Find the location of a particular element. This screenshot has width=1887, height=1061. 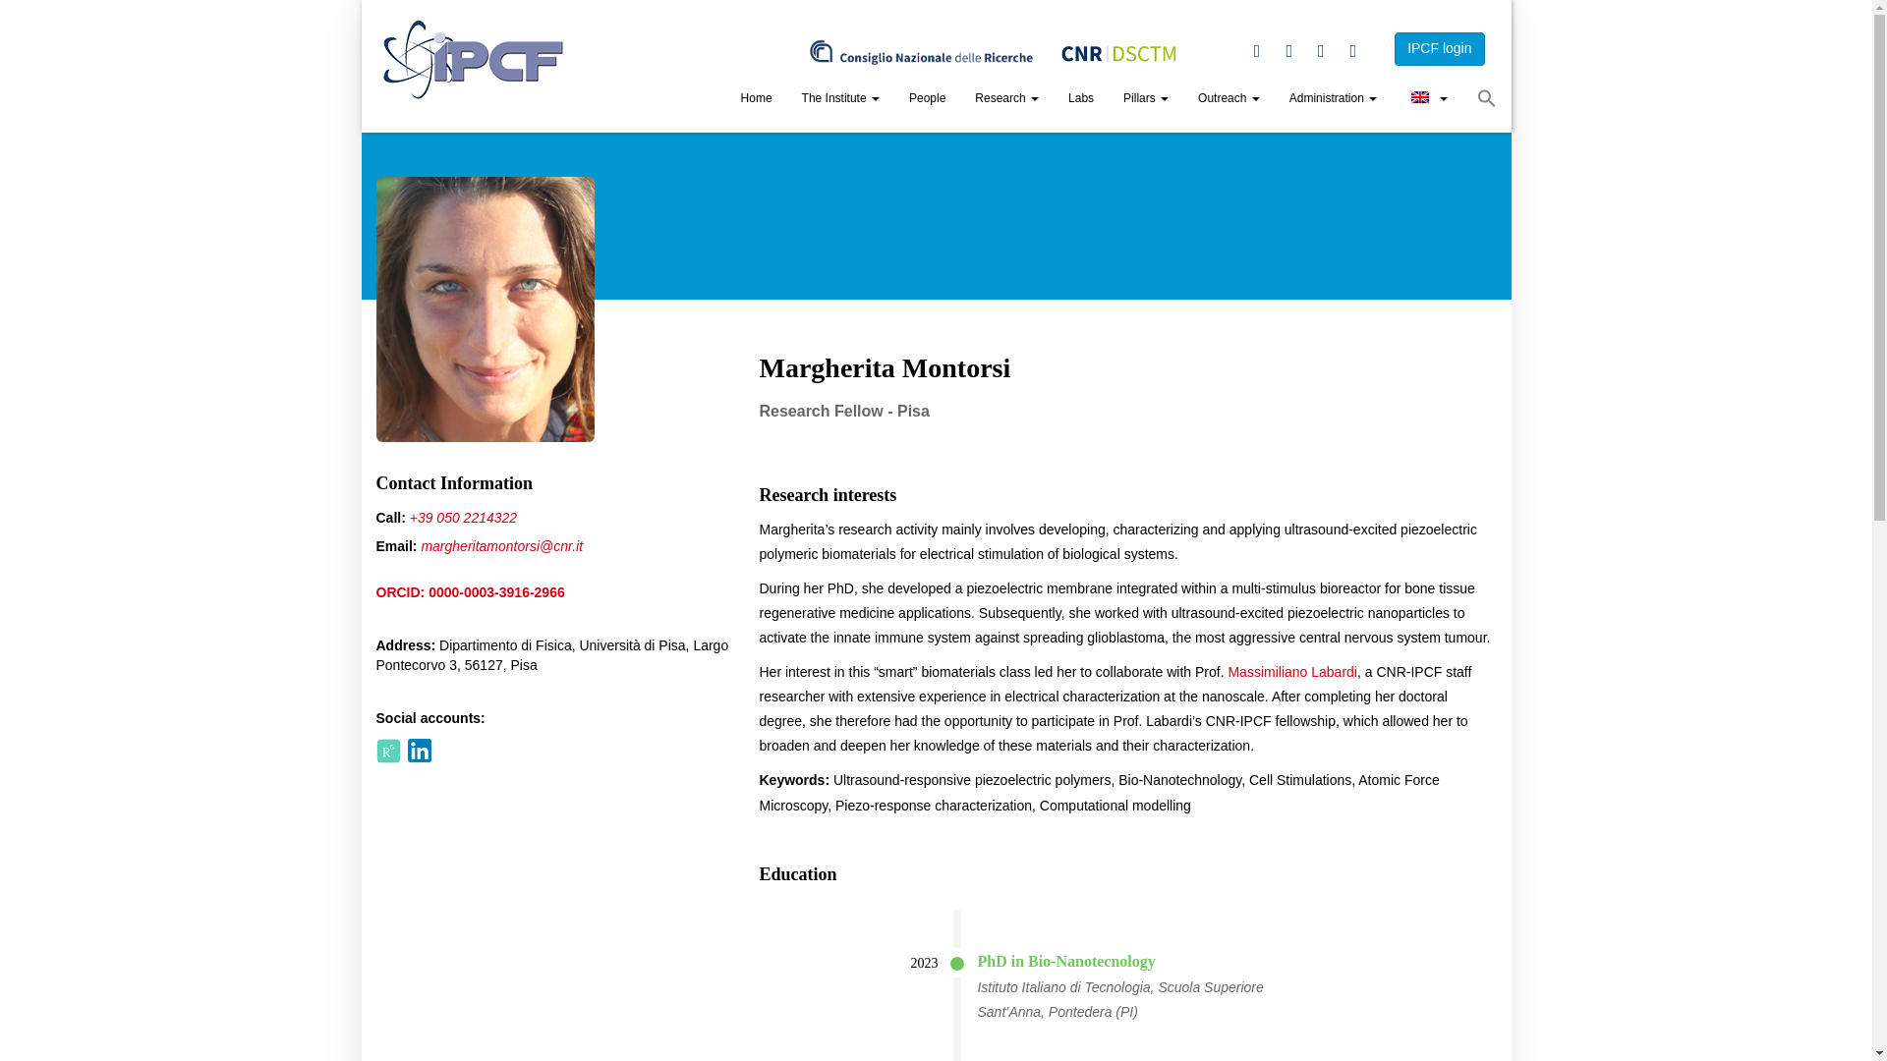

IPCF login is located at coordinates (1439, 49).